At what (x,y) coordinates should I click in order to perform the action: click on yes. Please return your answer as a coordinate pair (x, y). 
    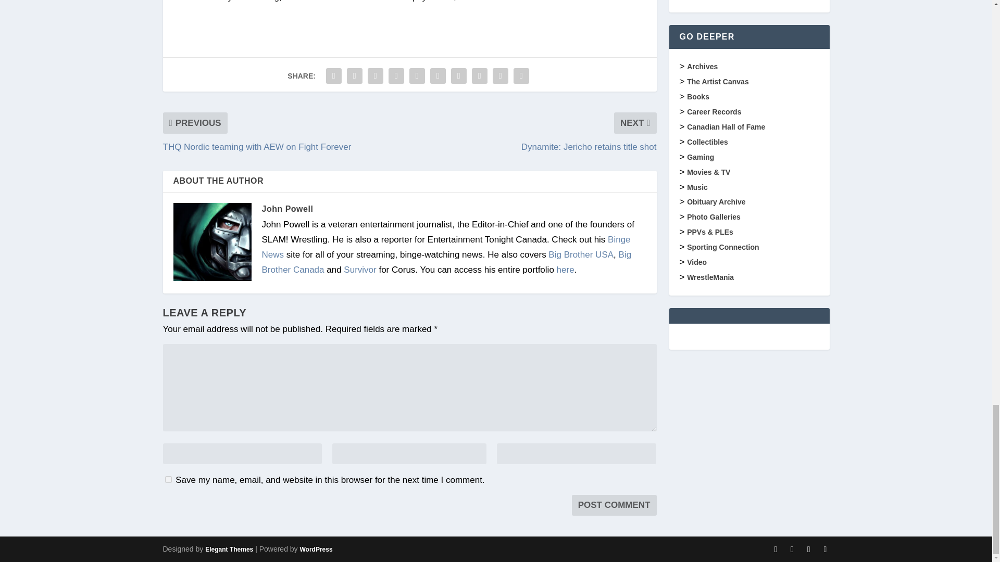
    Looking at the image, I should click on (168, 479).